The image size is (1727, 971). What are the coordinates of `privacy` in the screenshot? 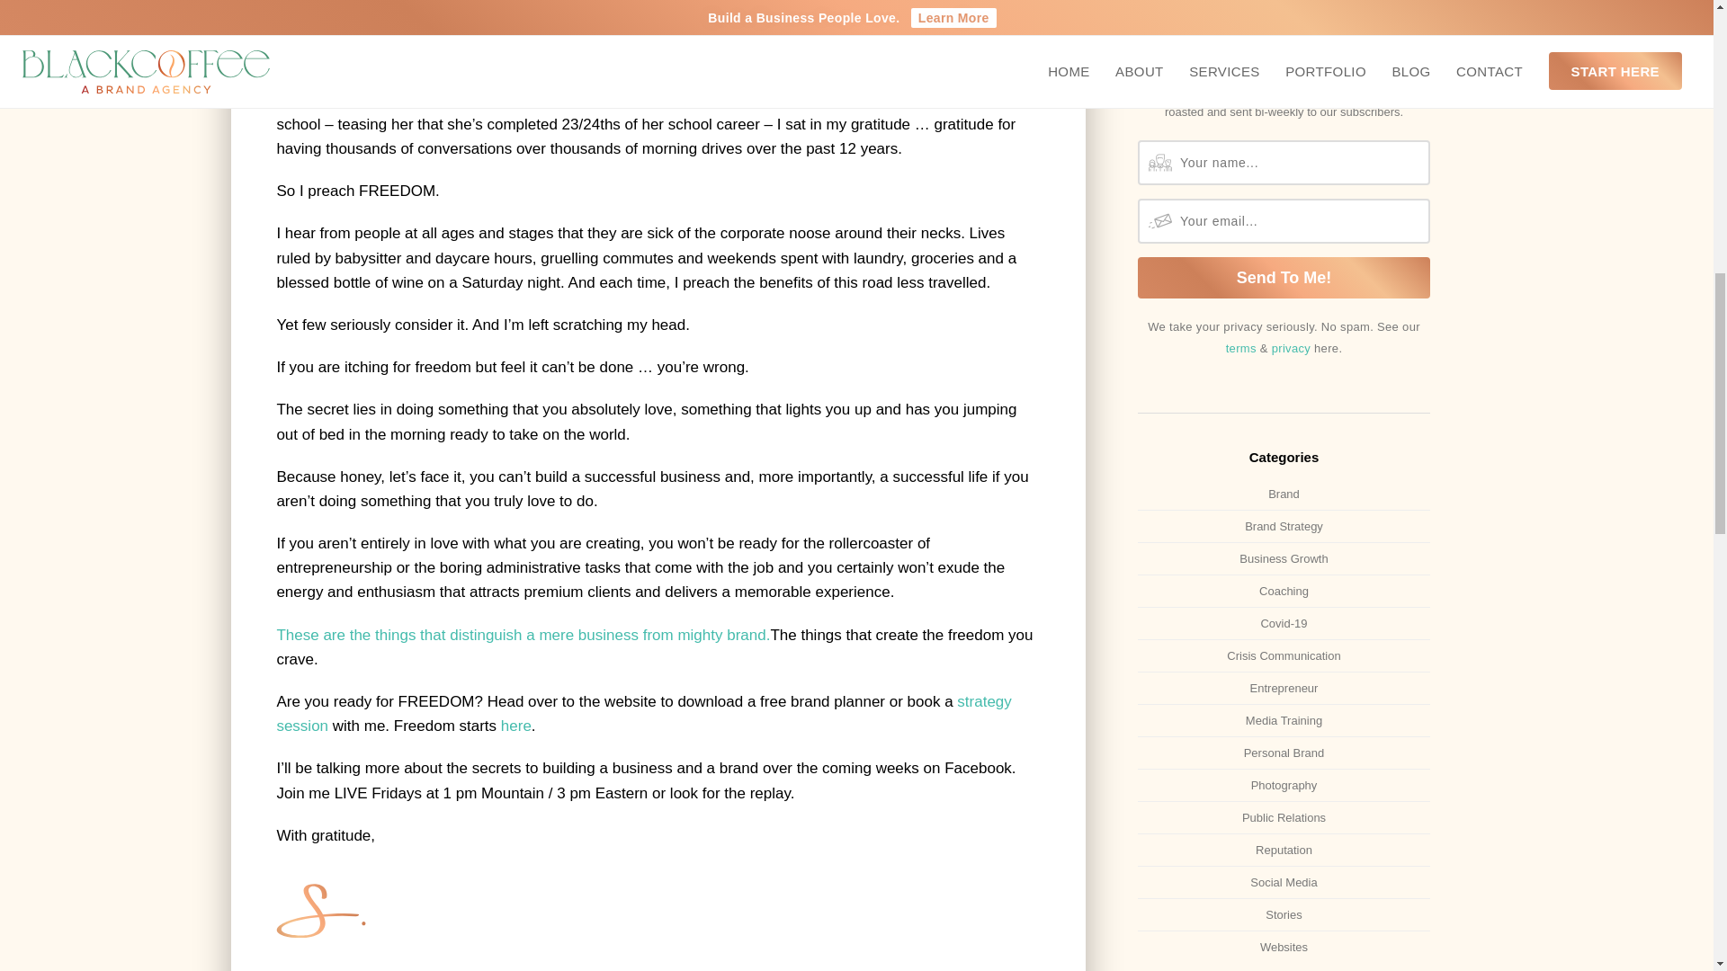 It's located at (1291, 349).